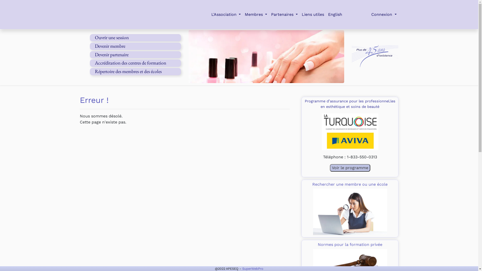  What do you see at coordinates (112, 38) in the screenshot?
I see `Ouvrir une session` at bounding box center [112, 38].